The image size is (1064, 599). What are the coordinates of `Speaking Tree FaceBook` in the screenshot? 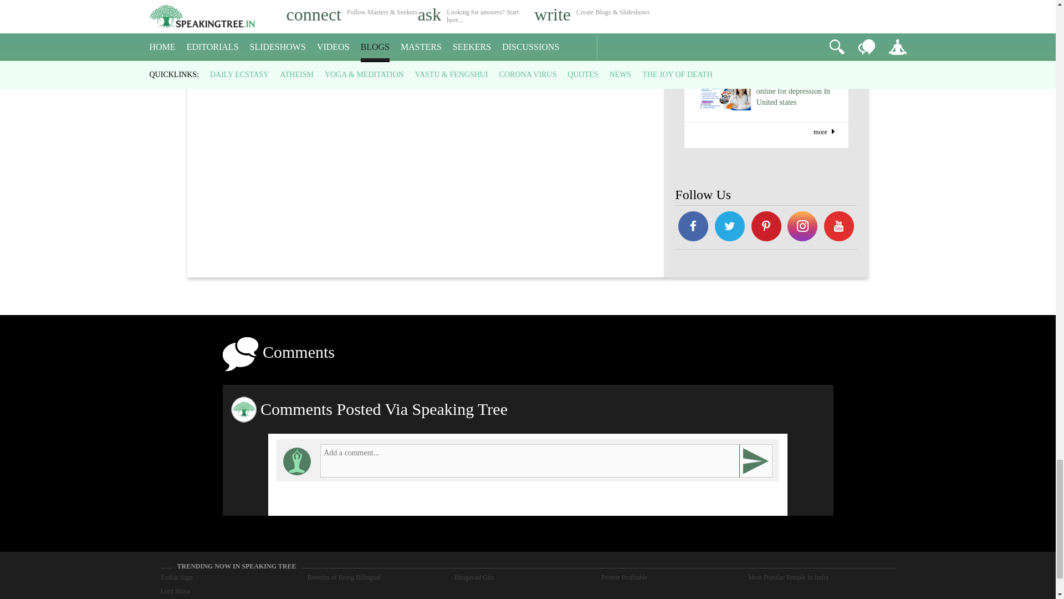 It's located at (693, 227).